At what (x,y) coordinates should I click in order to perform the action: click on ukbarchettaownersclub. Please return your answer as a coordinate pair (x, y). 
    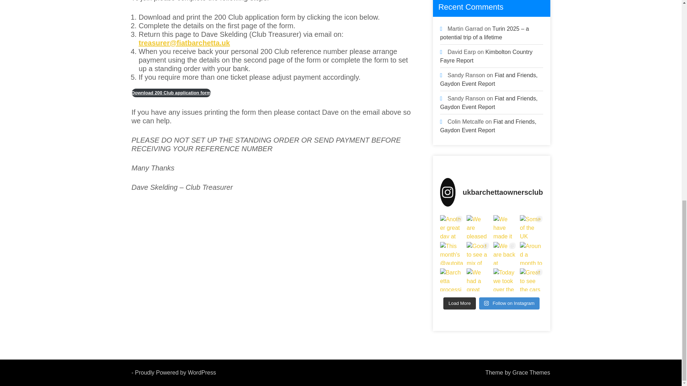
    Looking at the image, I should click on (492, 192).